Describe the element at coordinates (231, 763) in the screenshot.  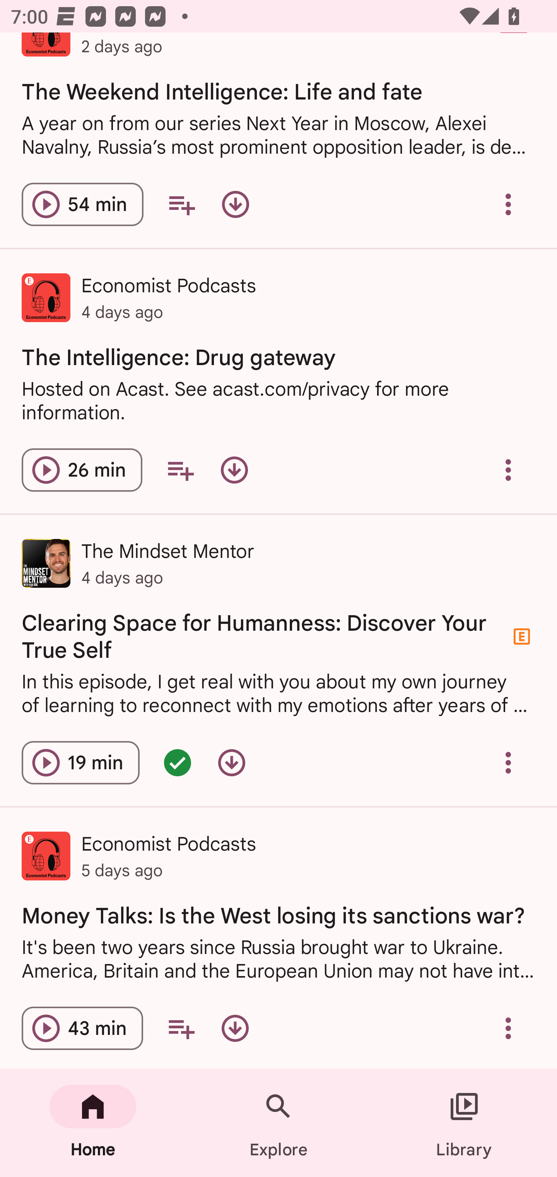
I see `Download episode` at that location.